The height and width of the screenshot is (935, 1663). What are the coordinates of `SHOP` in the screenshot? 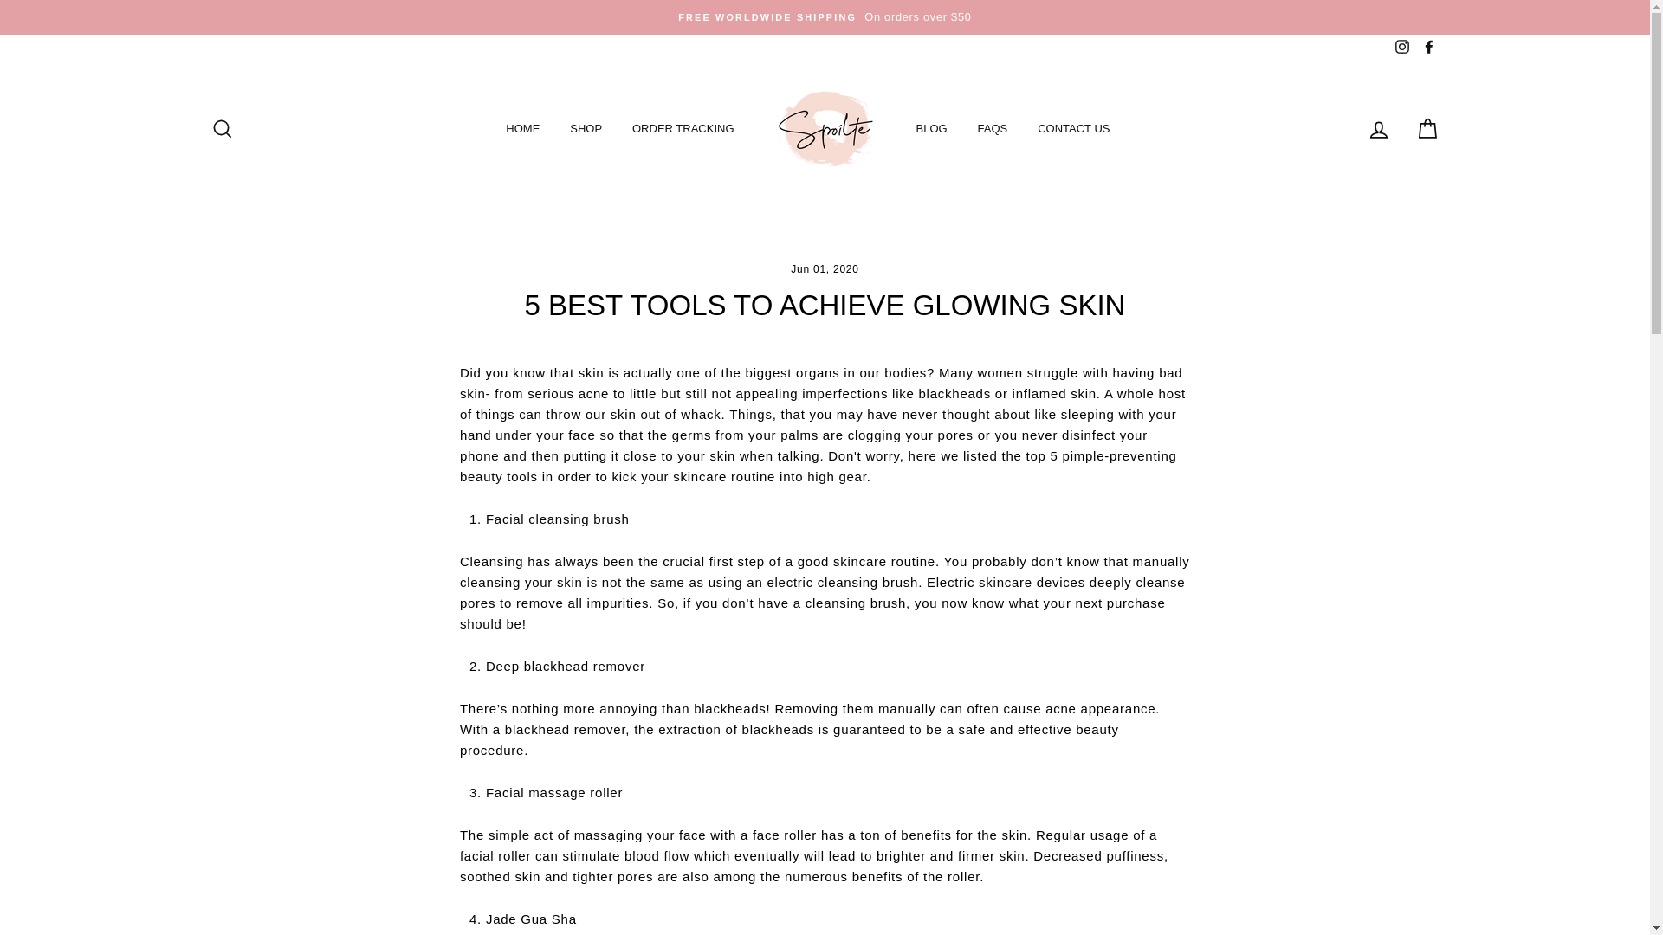 It's located at (586, 129).